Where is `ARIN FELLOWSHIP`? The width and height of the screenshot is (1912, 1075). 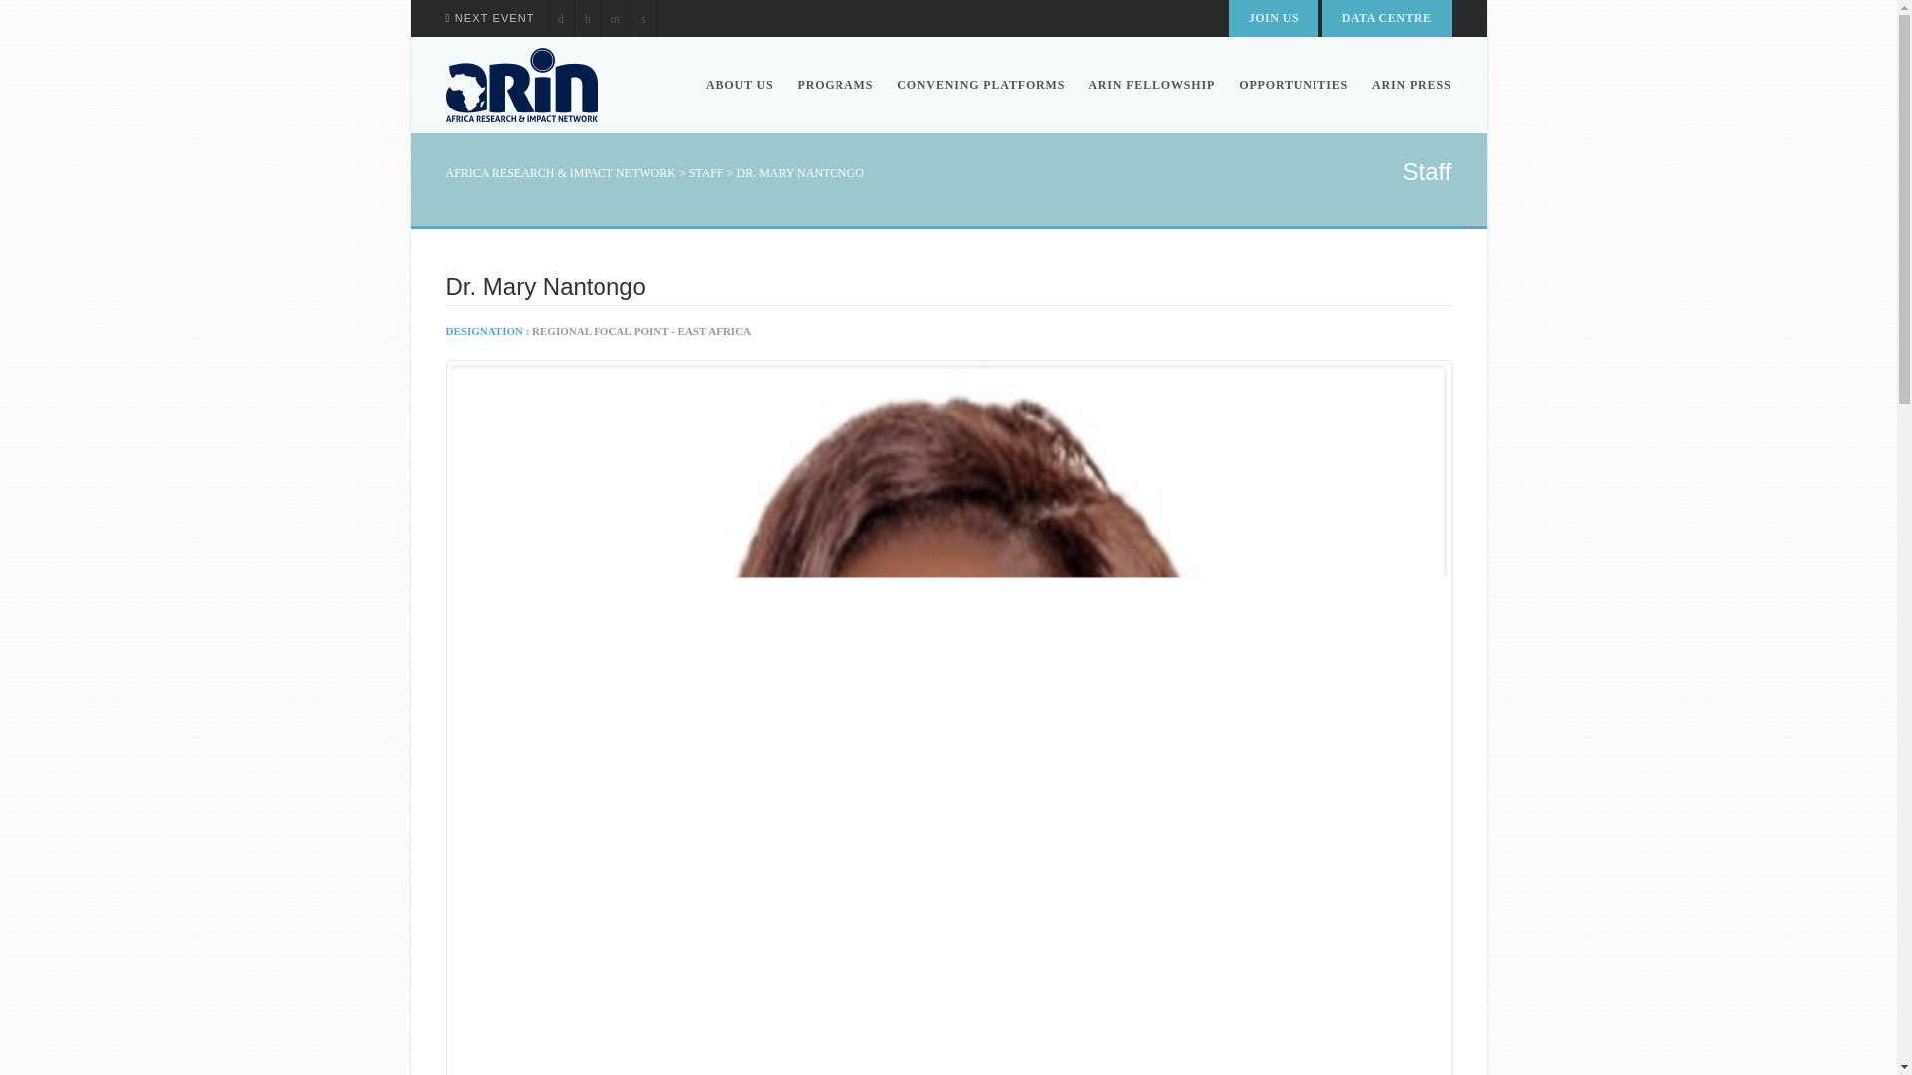 ARIN FELLOWSHIP is located at coordinates (1151, 84).